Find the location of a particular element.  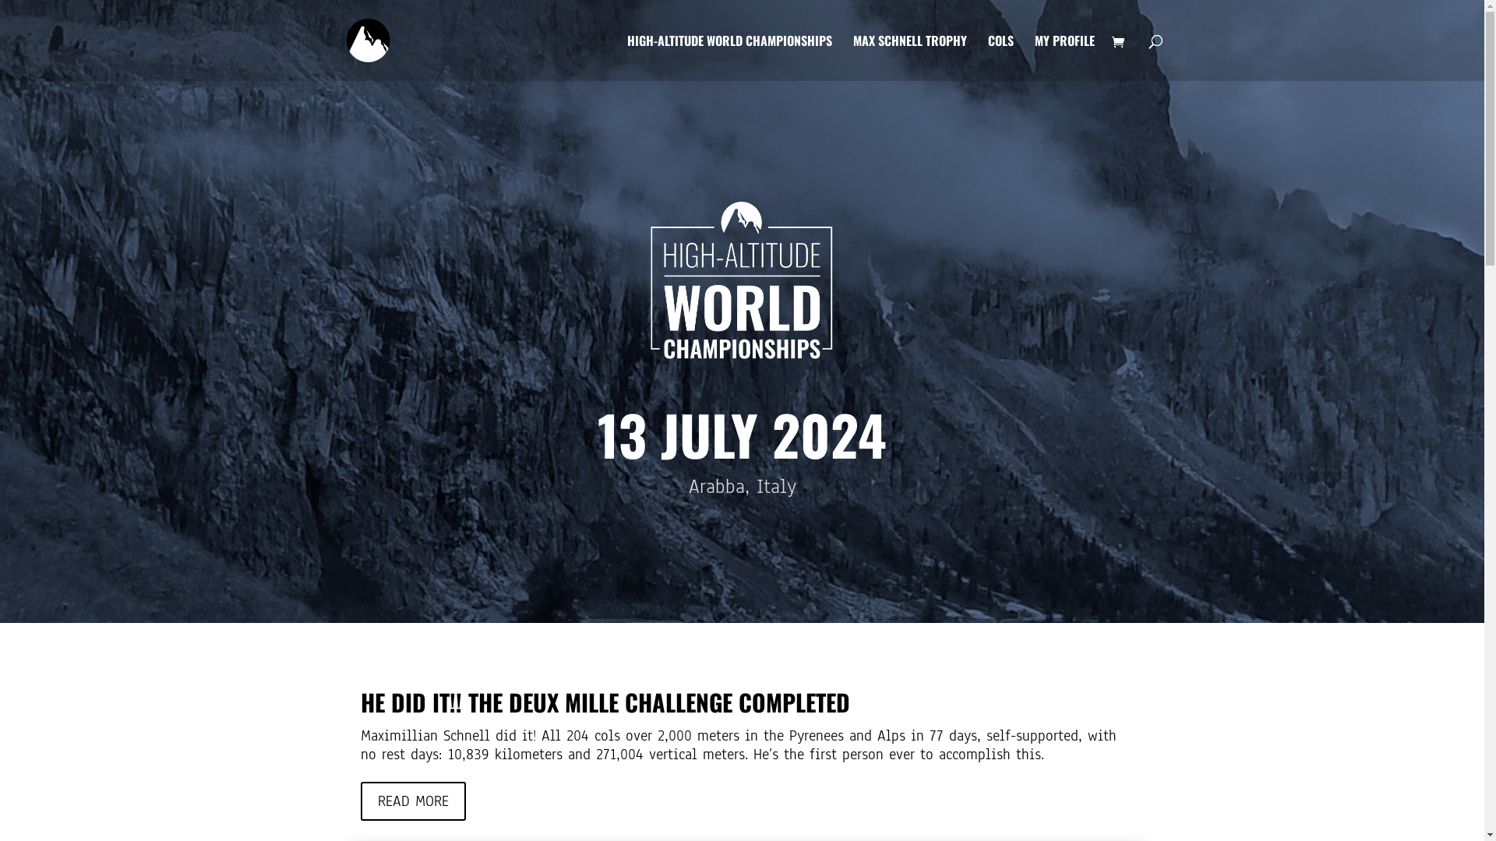

MAX SCHNELL TROPHY is located at coordinates (909, 58).